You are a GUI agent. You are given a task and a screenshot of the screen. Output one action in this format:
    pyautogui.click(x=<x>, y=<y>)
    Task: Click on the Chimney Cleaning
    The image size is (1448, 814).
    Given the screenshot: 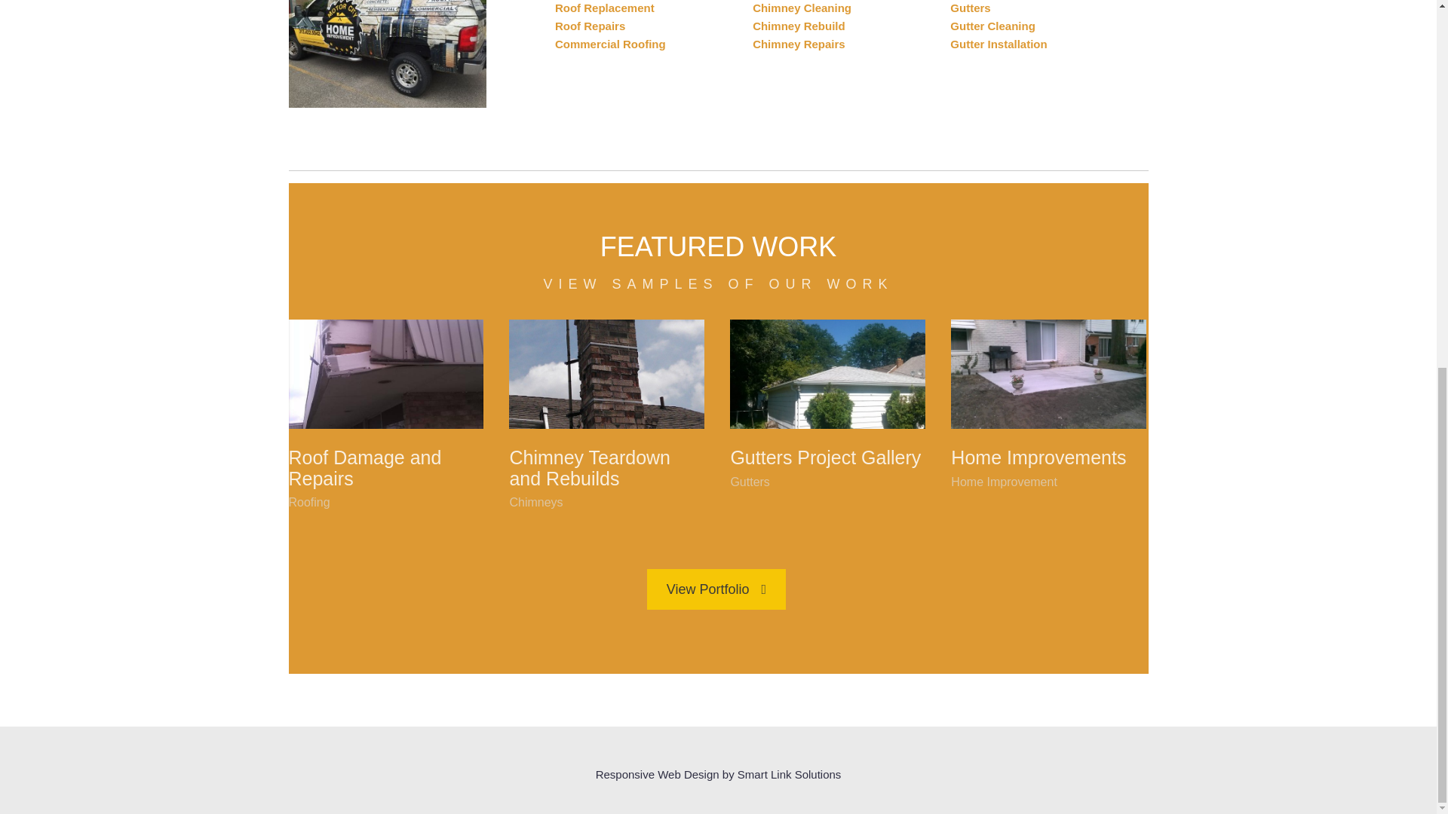 What is the action you would take?
    pyautogui.click(x=802, y=8)
    